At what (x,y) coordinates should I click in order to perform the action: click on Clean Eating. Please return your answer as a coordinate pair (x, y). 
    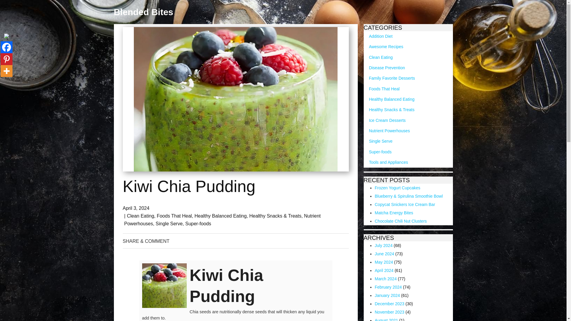
    Looking at the image, I should click on (378, 57).